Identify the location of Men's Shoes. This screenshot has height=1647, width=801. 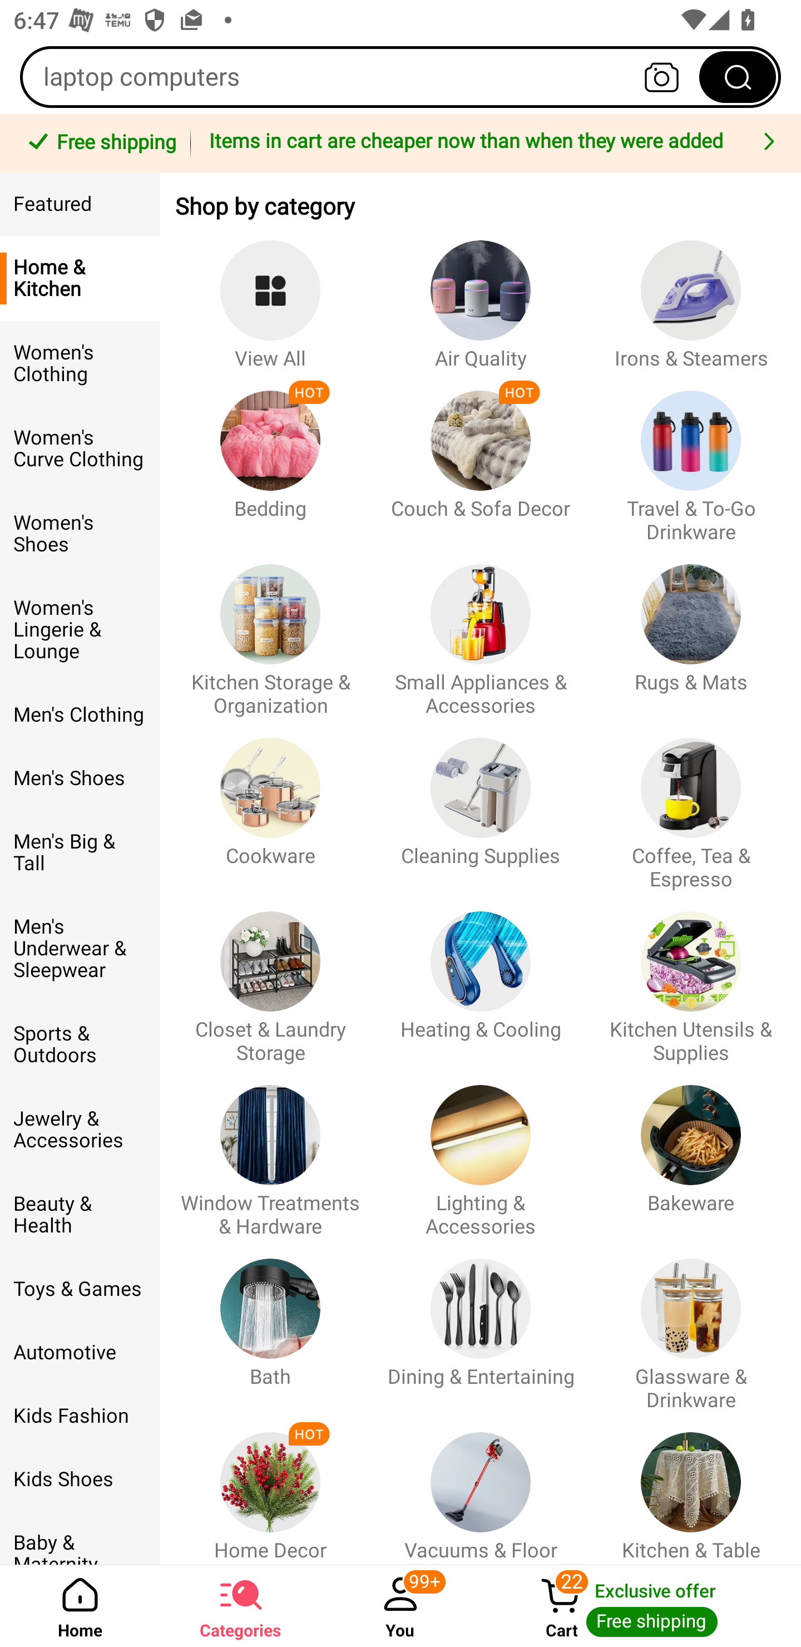
(80, 778).